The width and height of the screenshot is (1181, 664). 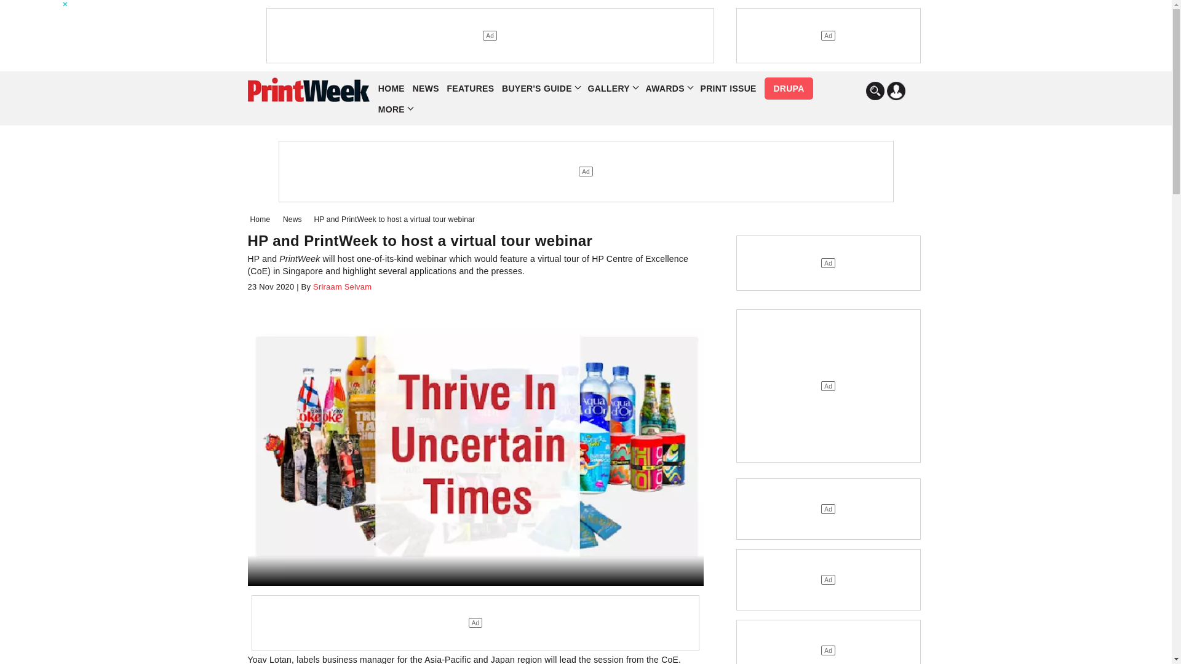 I want to click on DRUPA, so click(x=788, y=89).